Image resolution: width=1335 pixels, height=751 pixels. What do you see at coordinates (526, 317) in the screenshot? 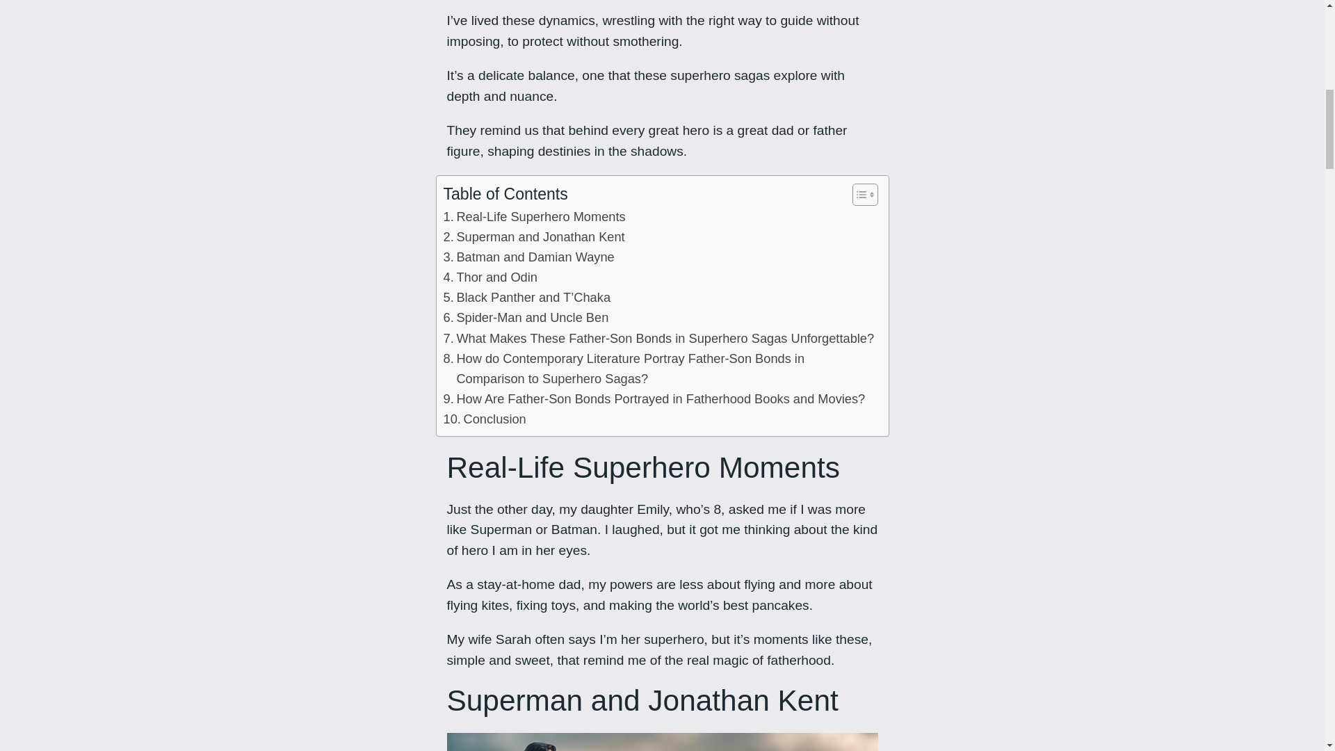
I see `Spider-Man and Uncle Ben` at bounding box center [526, 317].